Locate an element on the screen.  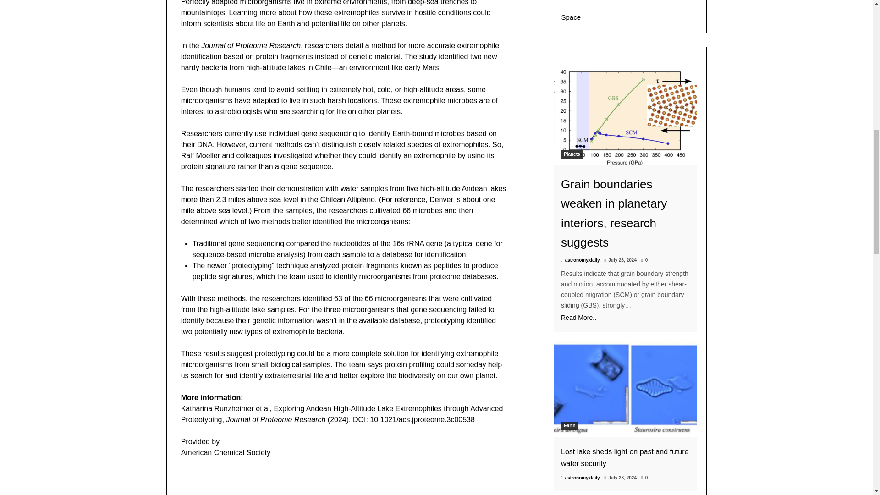
Space is located at coordinates (571, 17).